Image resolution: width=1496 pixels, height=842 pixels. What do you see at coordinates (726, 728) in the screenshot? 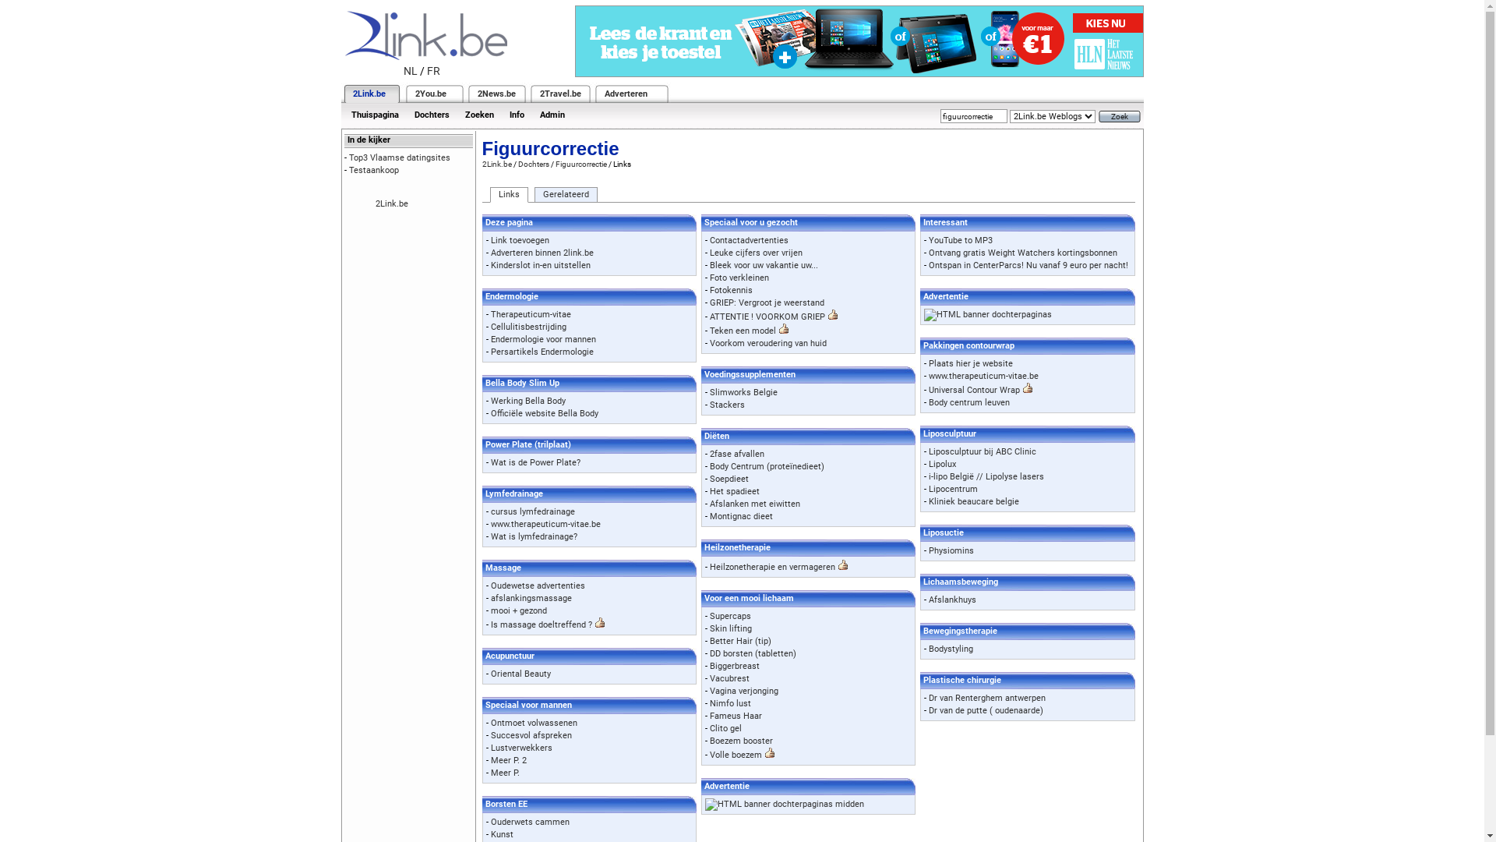
I see `Clito gel` at bounding box center [726, 728].